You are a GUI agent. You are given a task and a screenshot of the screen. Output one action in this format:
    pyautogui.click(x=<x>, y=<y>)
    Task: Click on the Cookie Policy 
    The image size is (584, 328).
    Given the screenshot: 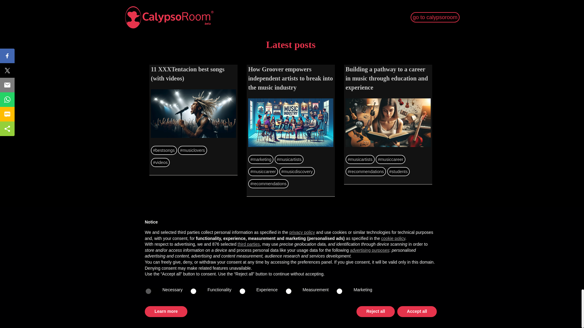 What is the action you would take?
    pyautogui.click(x=221, y=266)
    